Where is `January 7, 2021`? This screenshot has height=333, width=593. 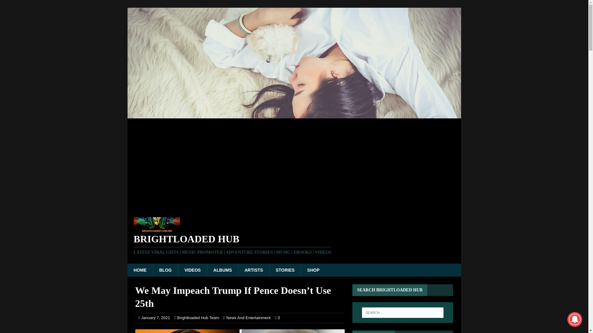
January 7, 2021 is located at coordinates (155, 318).